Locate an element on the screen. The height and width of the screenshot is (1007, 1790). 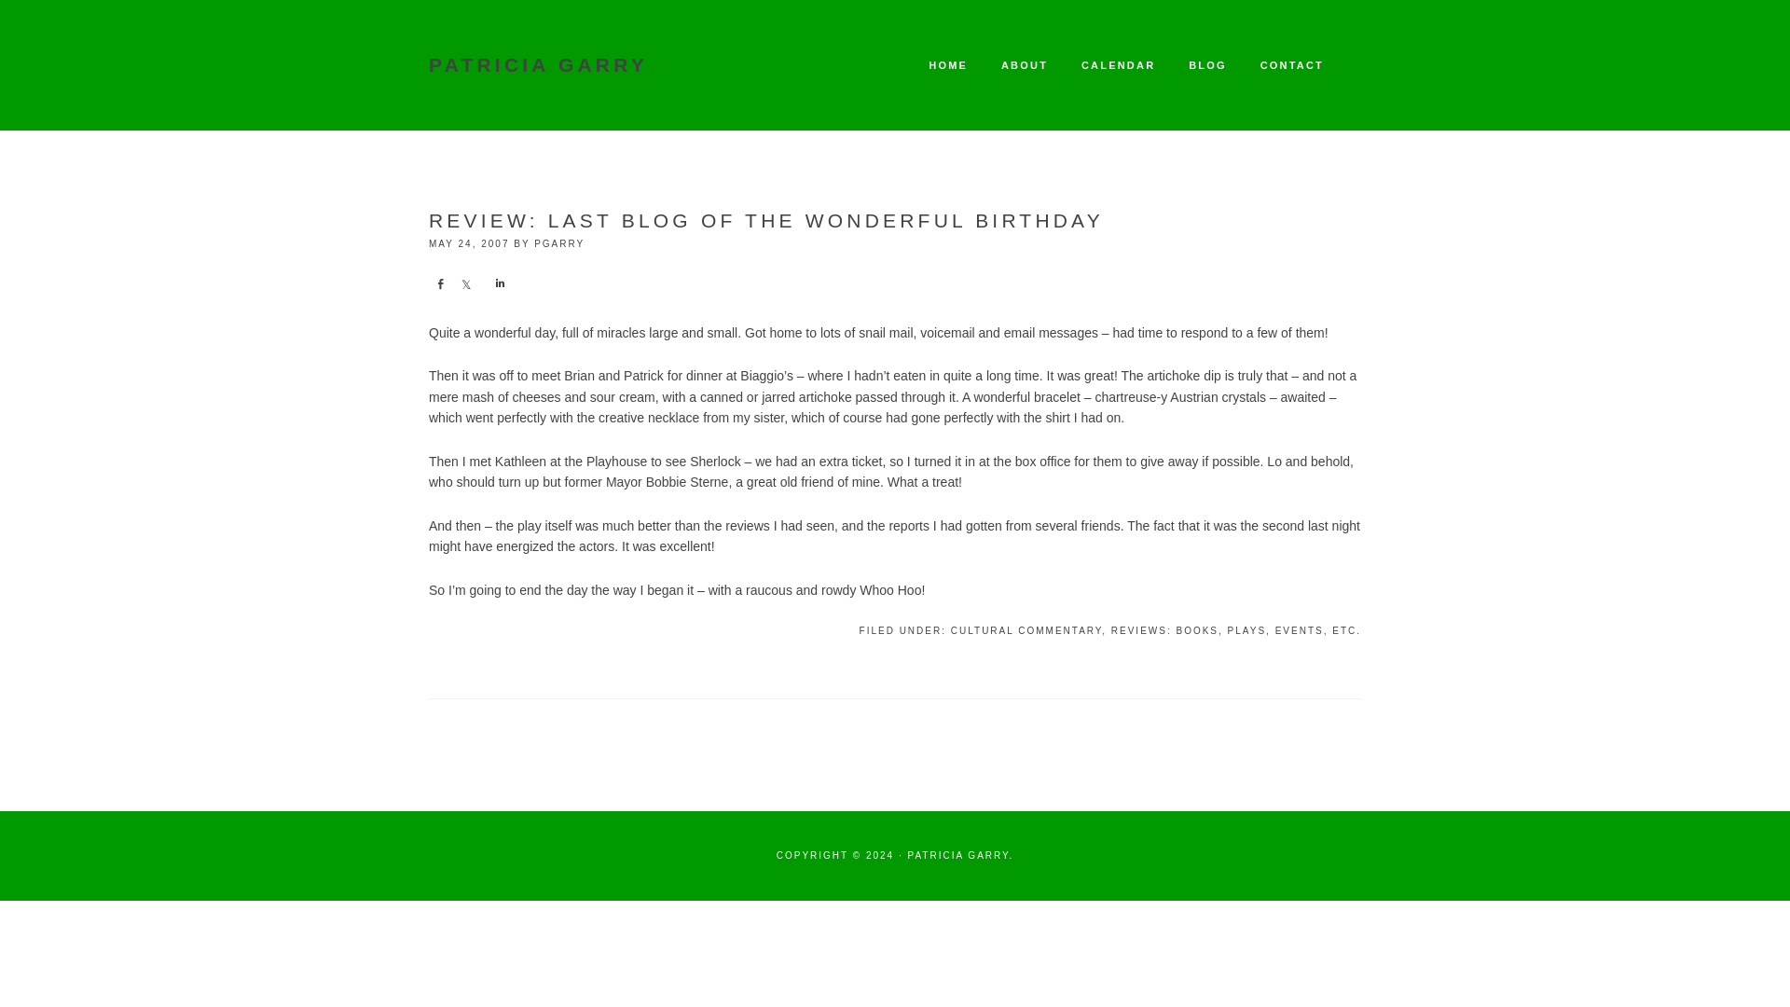
REVIEWS: BOOKS, PLAYS, EVENTS, ETC. is located at coordinates (1236, 630).